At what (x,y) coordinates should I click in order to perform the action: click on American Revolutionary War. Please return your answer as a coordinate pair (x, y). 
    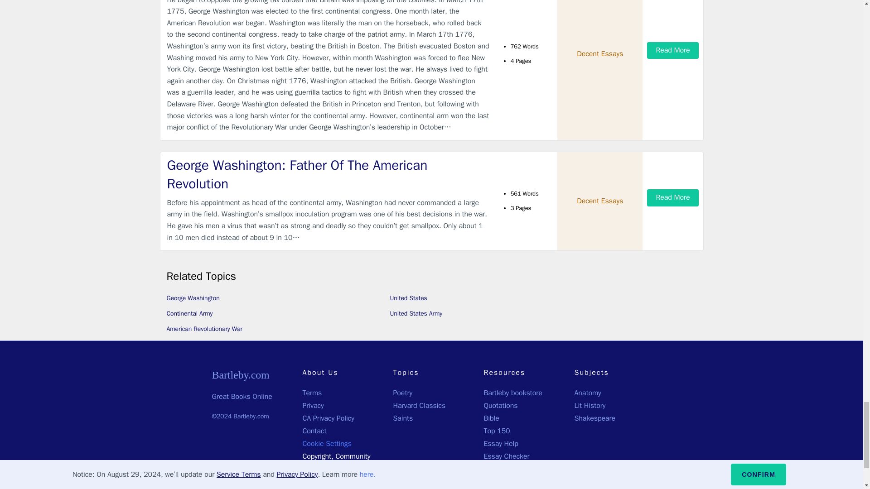
    Looking at the image, I should click on (205, 329).